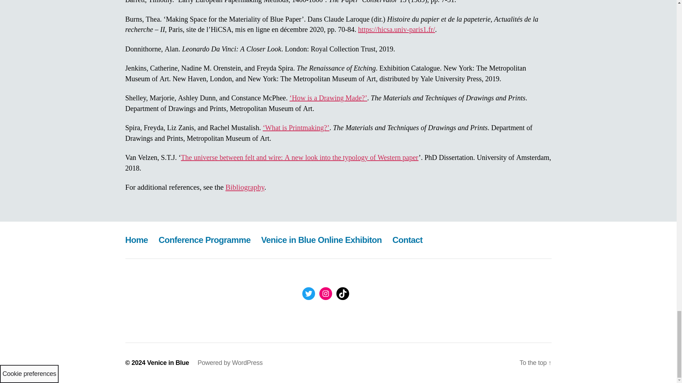 The width and height of the screenshot is (682, 383). Describe the element at coordinates (245, 187) in the screenshot. I see `Bibliography` at that location.